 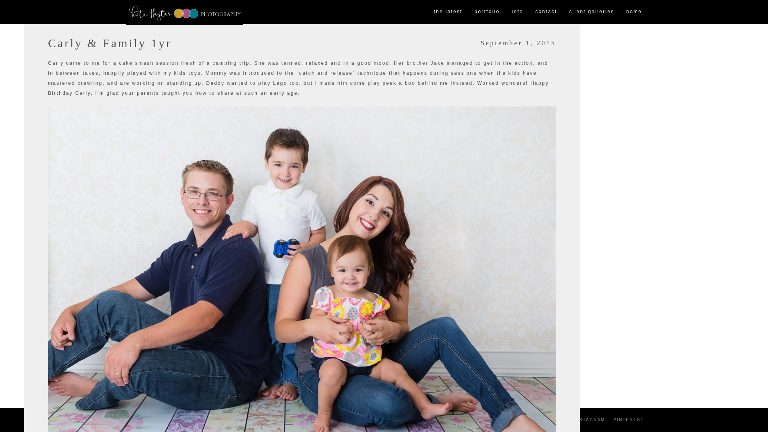 What do you see at coordinates (634, 12) in the screenshot?
I see `home` at bounding box center [634, 12].